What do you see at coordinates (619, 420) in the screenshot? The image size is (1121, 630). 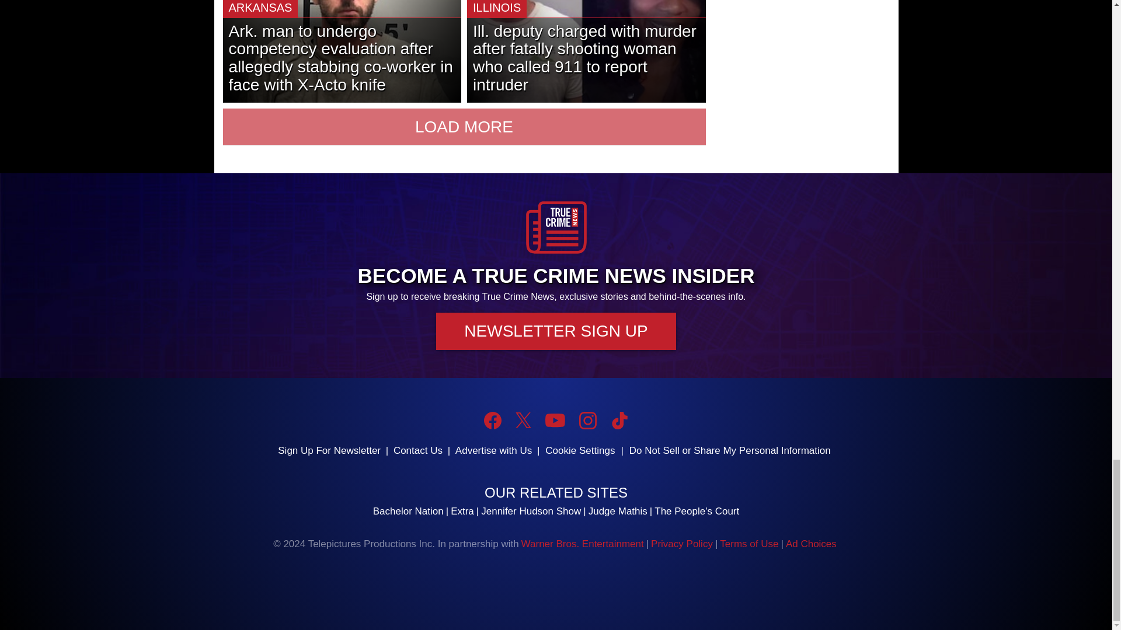 I see `TikTok` at bounding box center [619, 420].